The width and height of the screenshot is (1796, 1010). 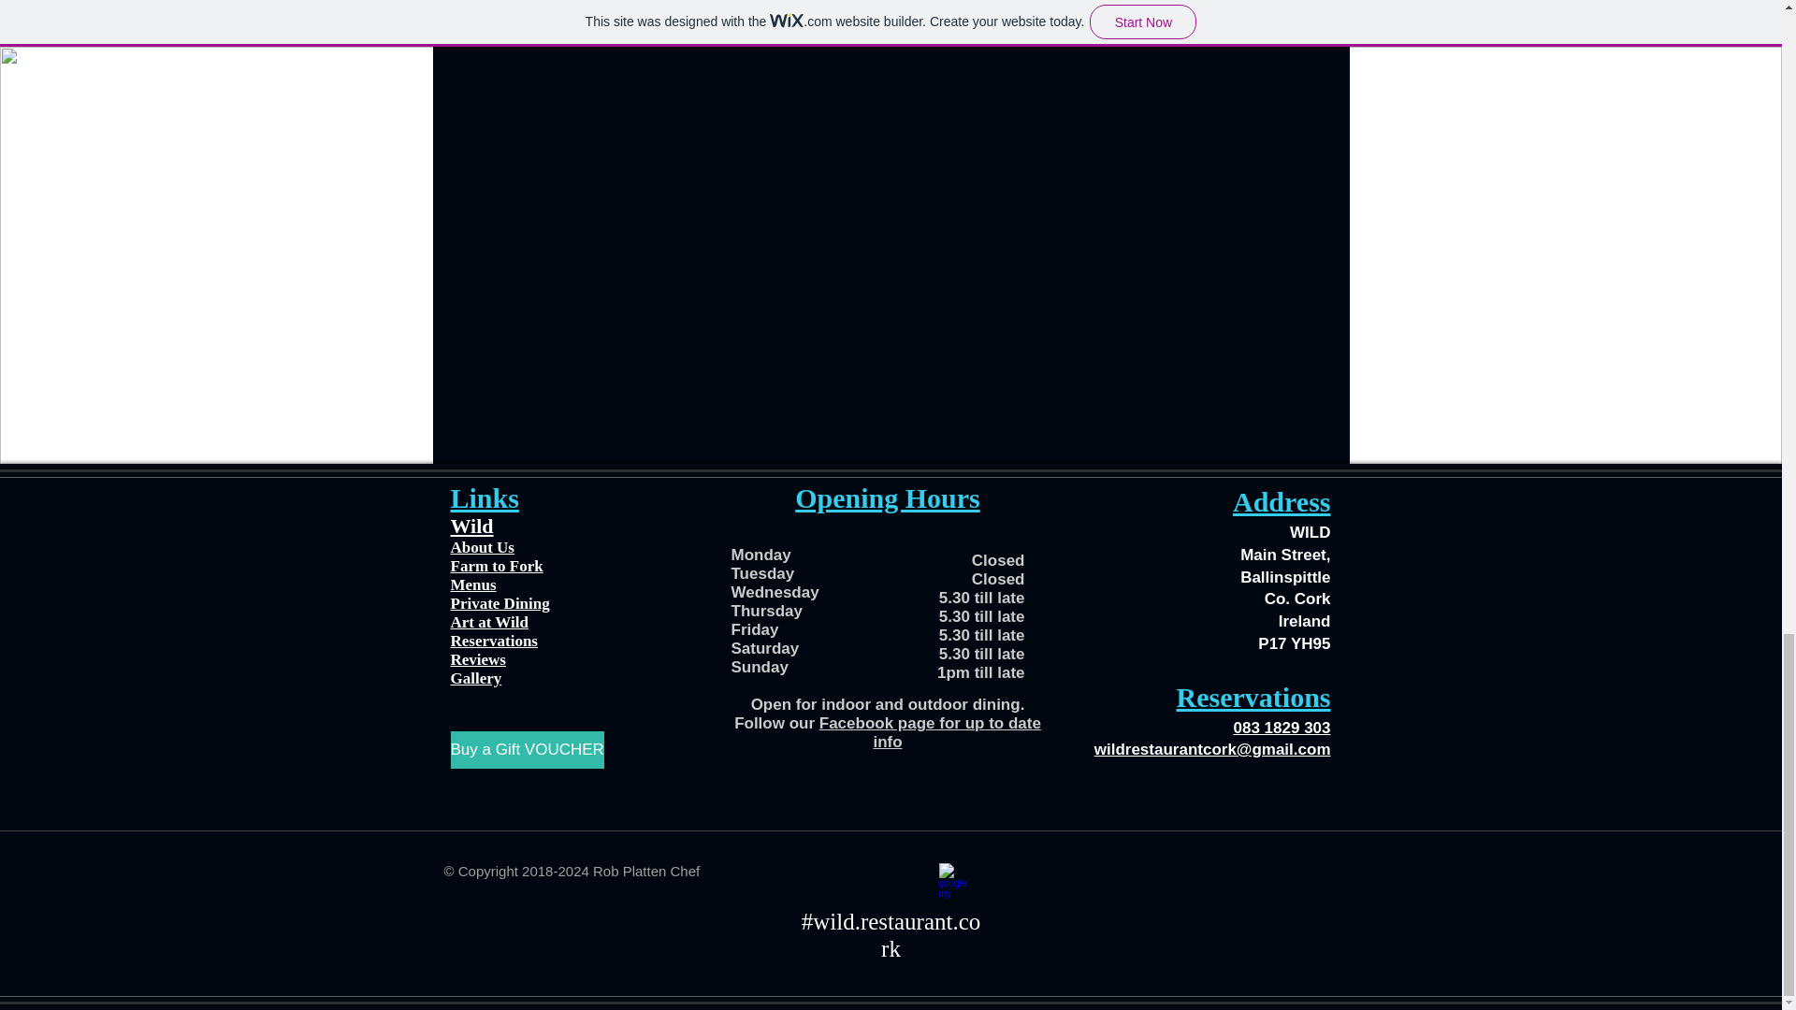 I want to click on About Us, so click(x=483, y=547).